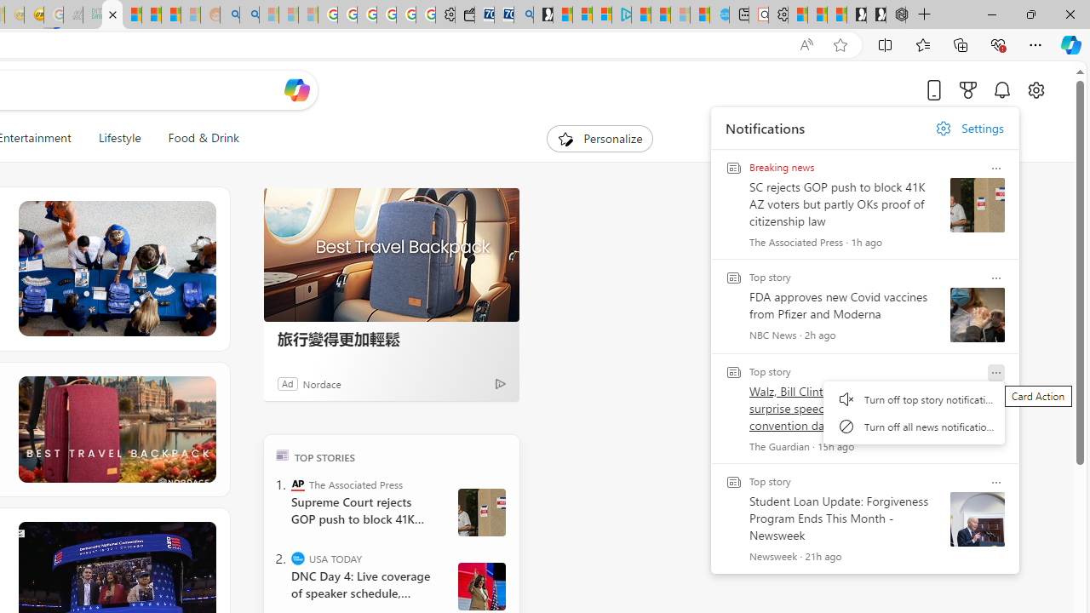 This screenshot has height=613, width=1090. What do you see at coordinates (283, 455) in the screenshot?
I see `TOP` at bounding box center [283, 455].